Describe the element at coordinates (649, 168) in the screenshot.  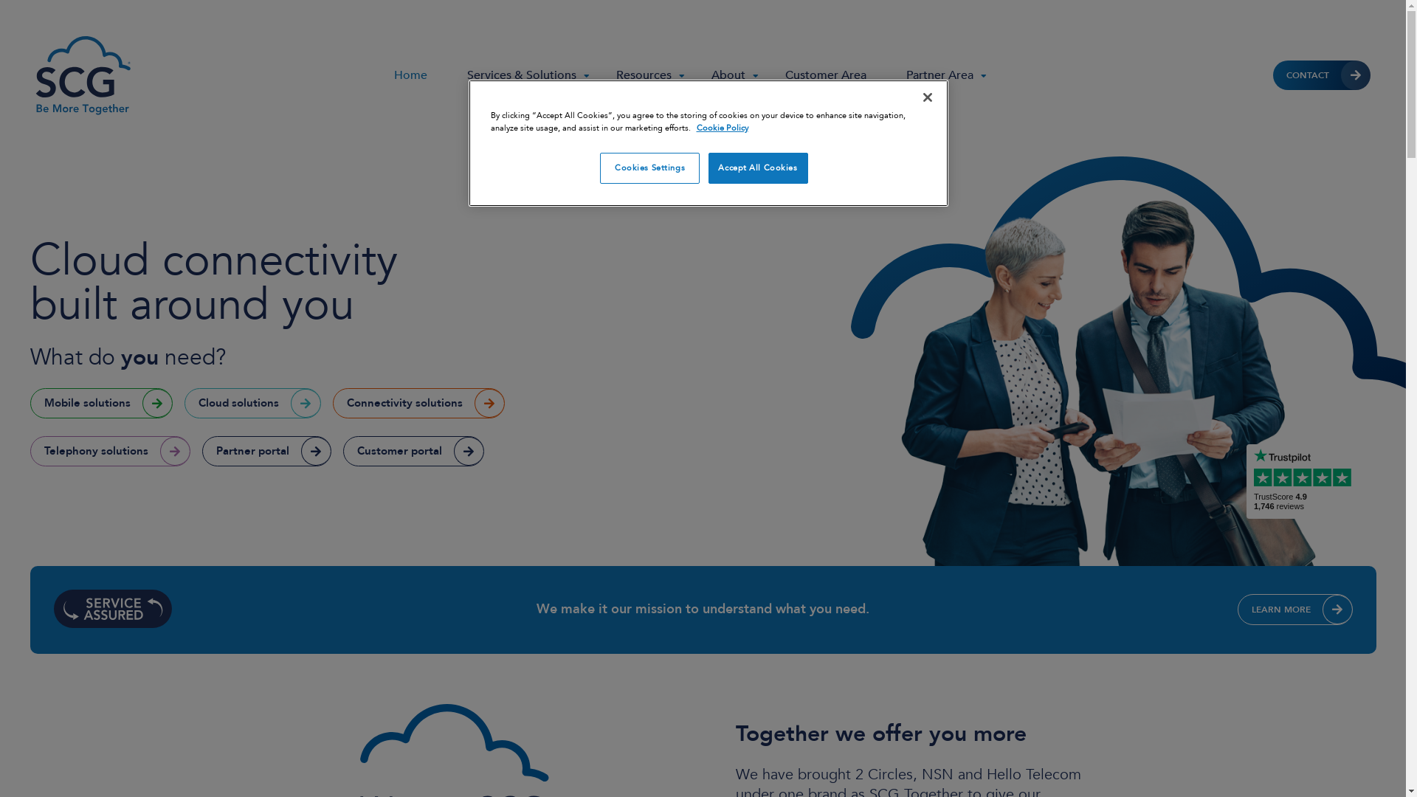
I see `Cookies Settings` at that location.